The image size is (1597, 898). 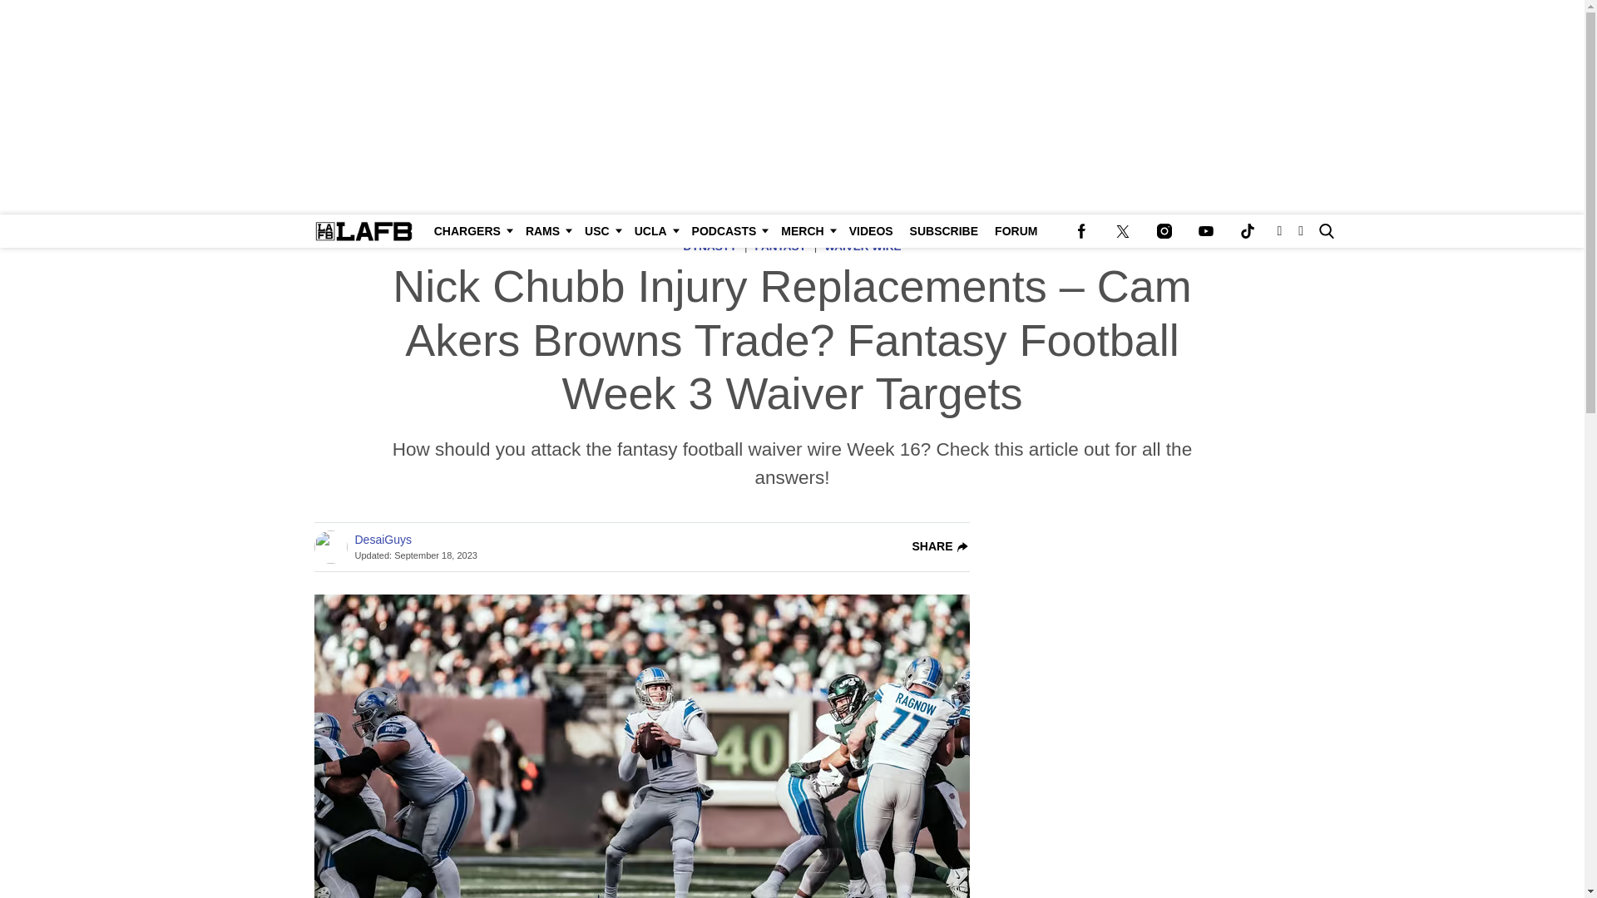 What do you see at coordinates (1080, 231) in the screenshot?
I see `Follow us on Facebook` at bounding box center [1080, 231].